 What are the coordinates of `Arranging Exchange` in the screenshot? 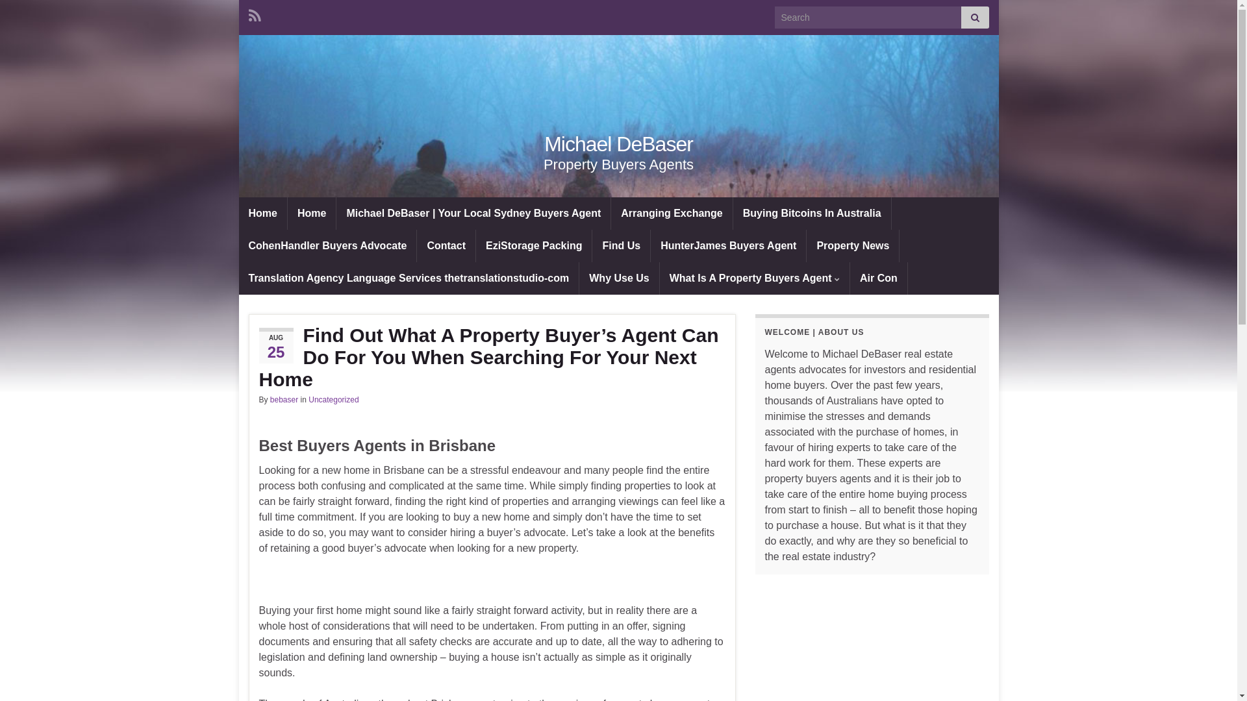 It's located at (672, 214).